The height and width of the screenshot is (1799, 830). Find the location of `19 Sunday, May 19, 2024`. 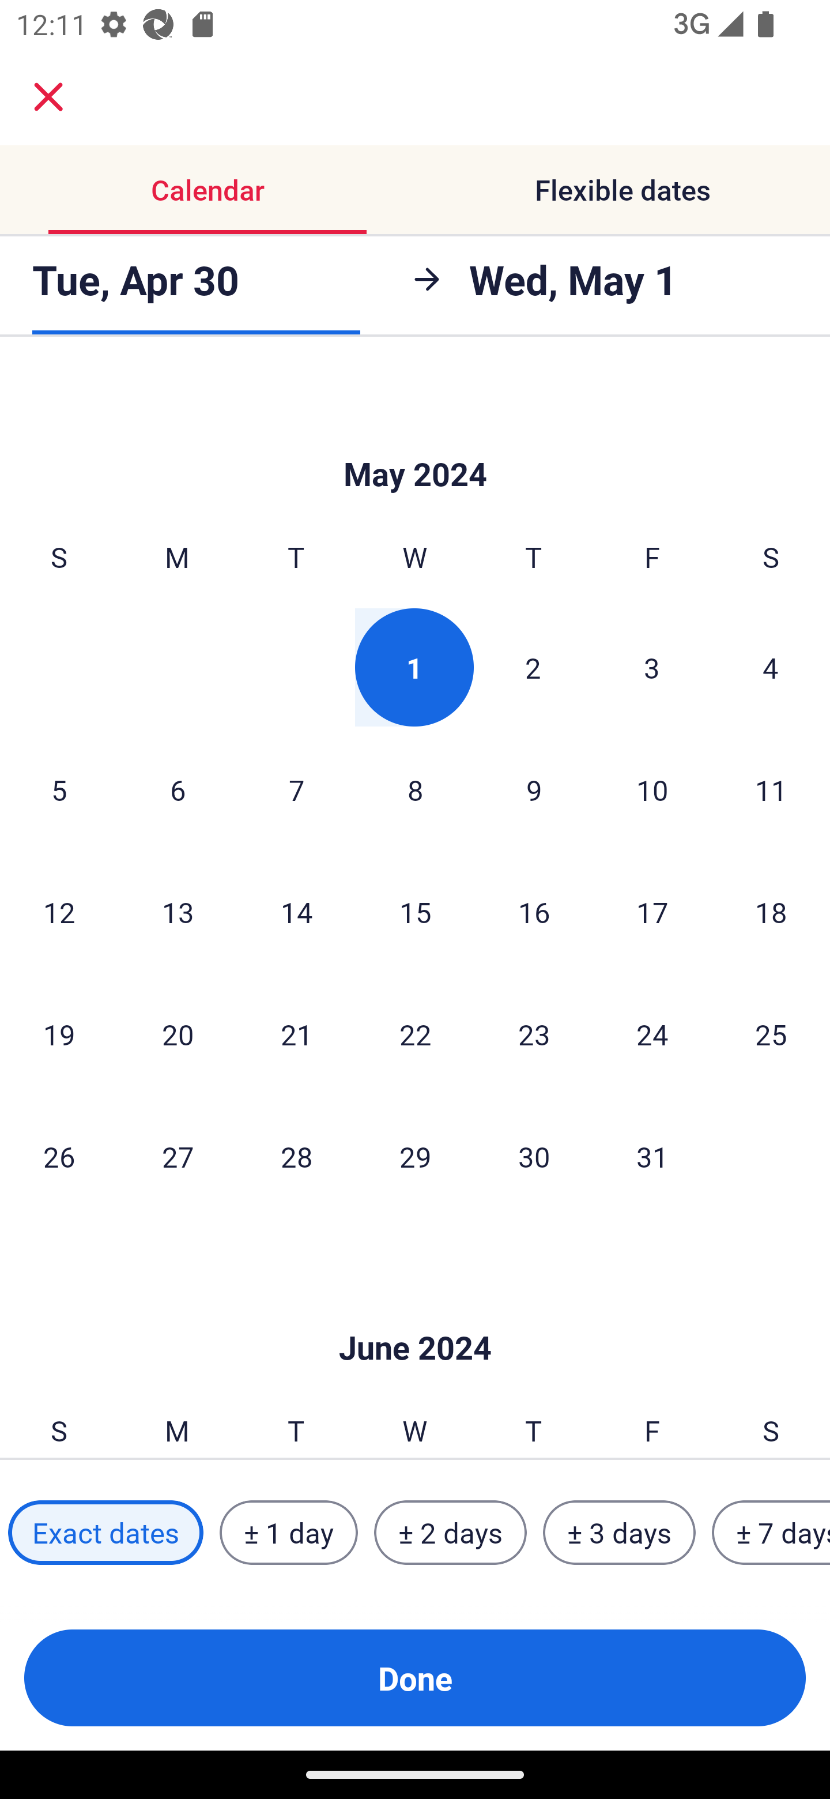

19 Sunday, May 19, 2024 is located at coordinates (59, 1034).